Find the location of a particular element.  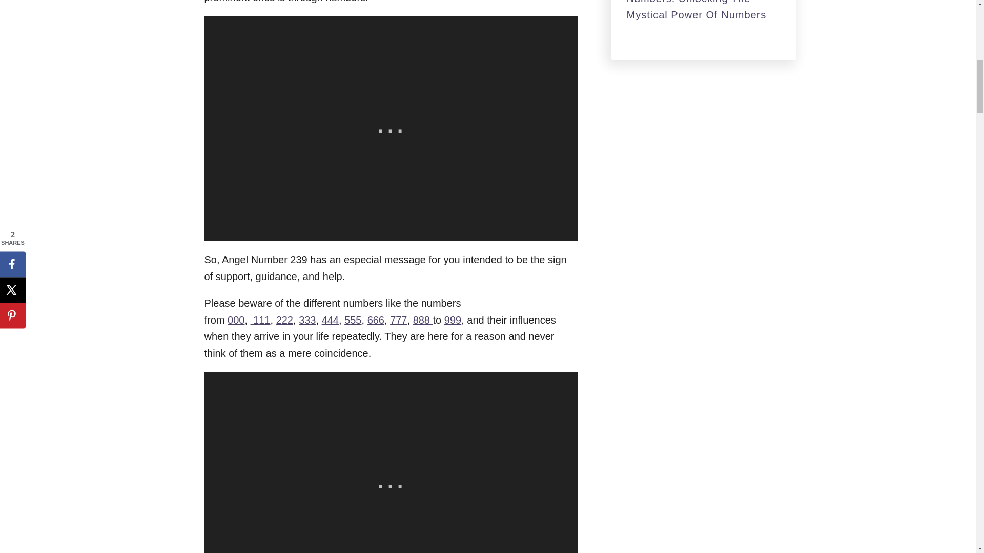

777 is located at coordinates (398, 320).